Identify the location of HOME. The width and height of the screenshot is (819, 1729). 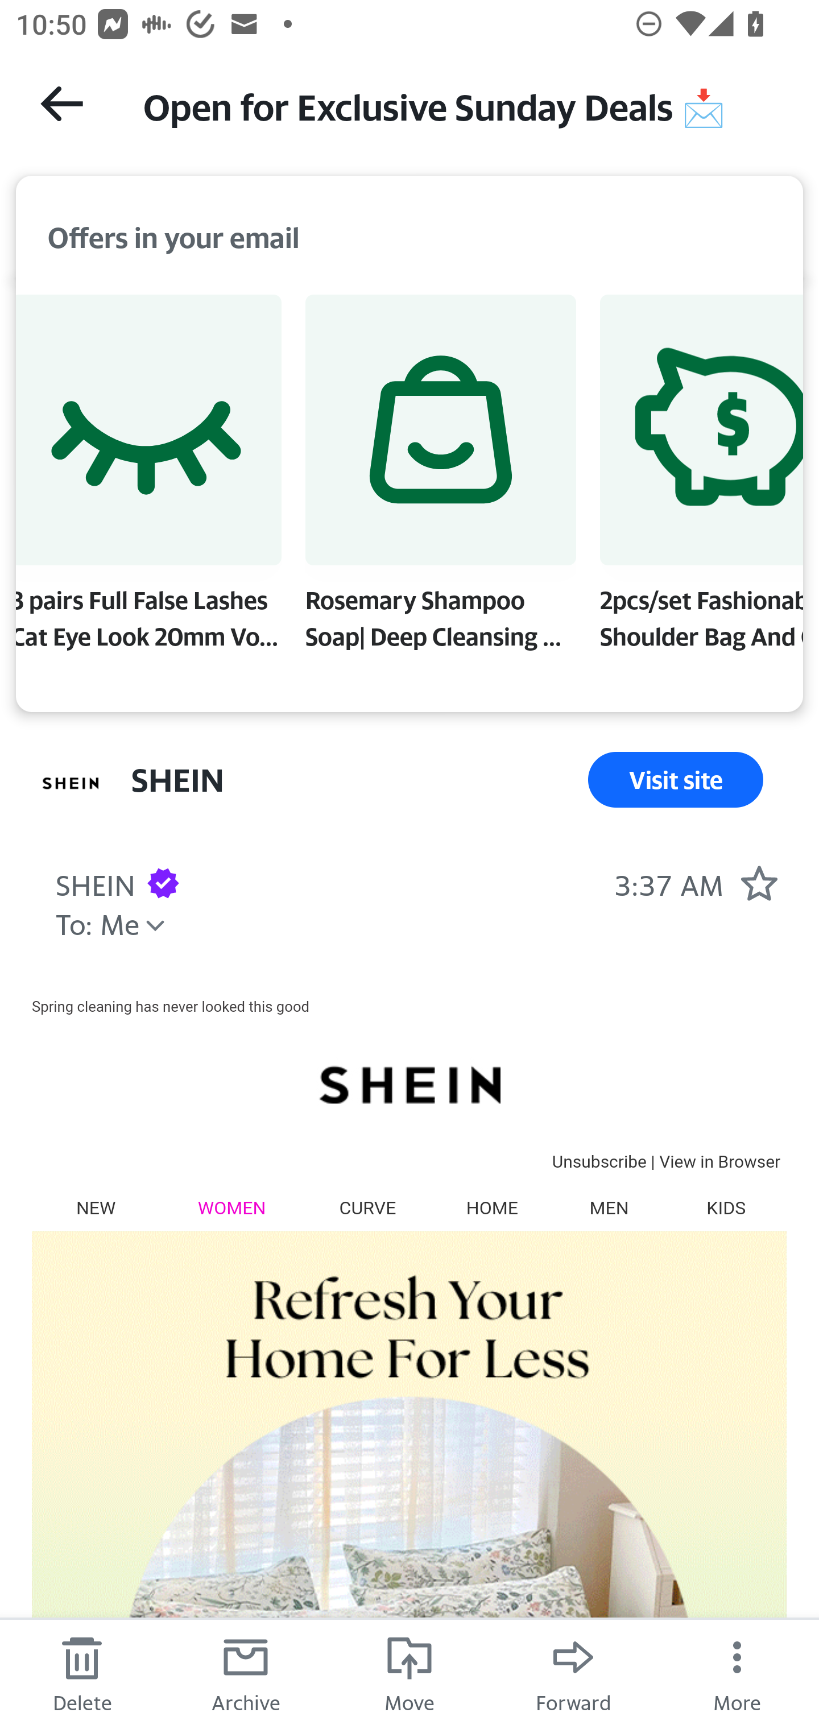
(491, 1207).